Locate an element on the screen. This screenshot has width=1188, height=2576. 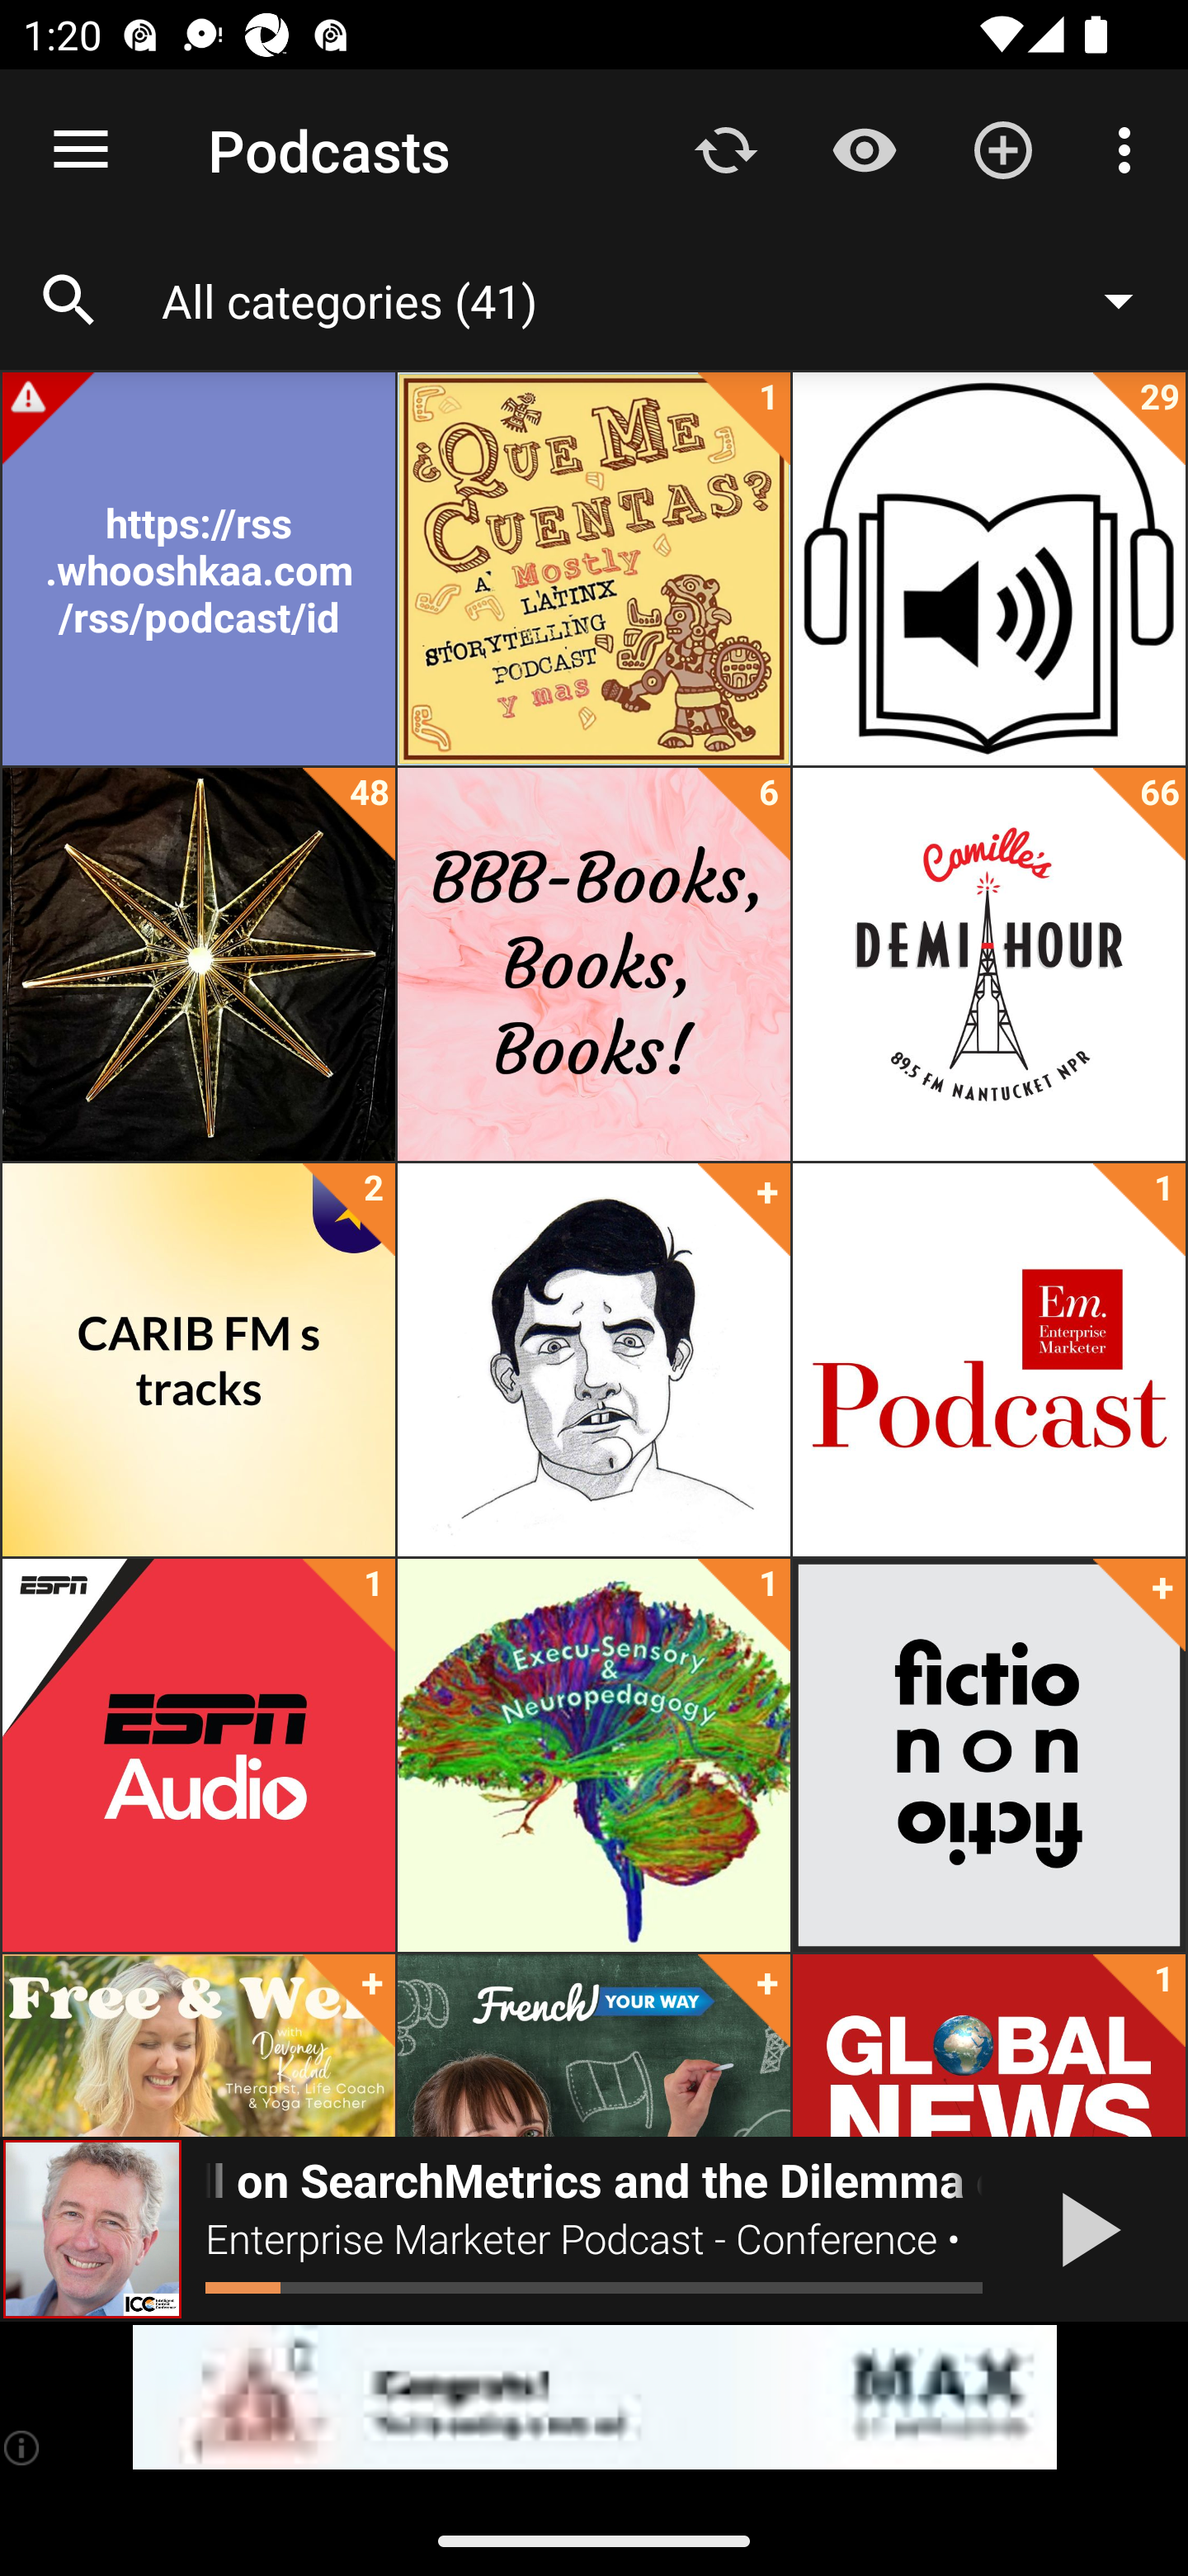
app-monetization is located at coordinates (594, 2398).